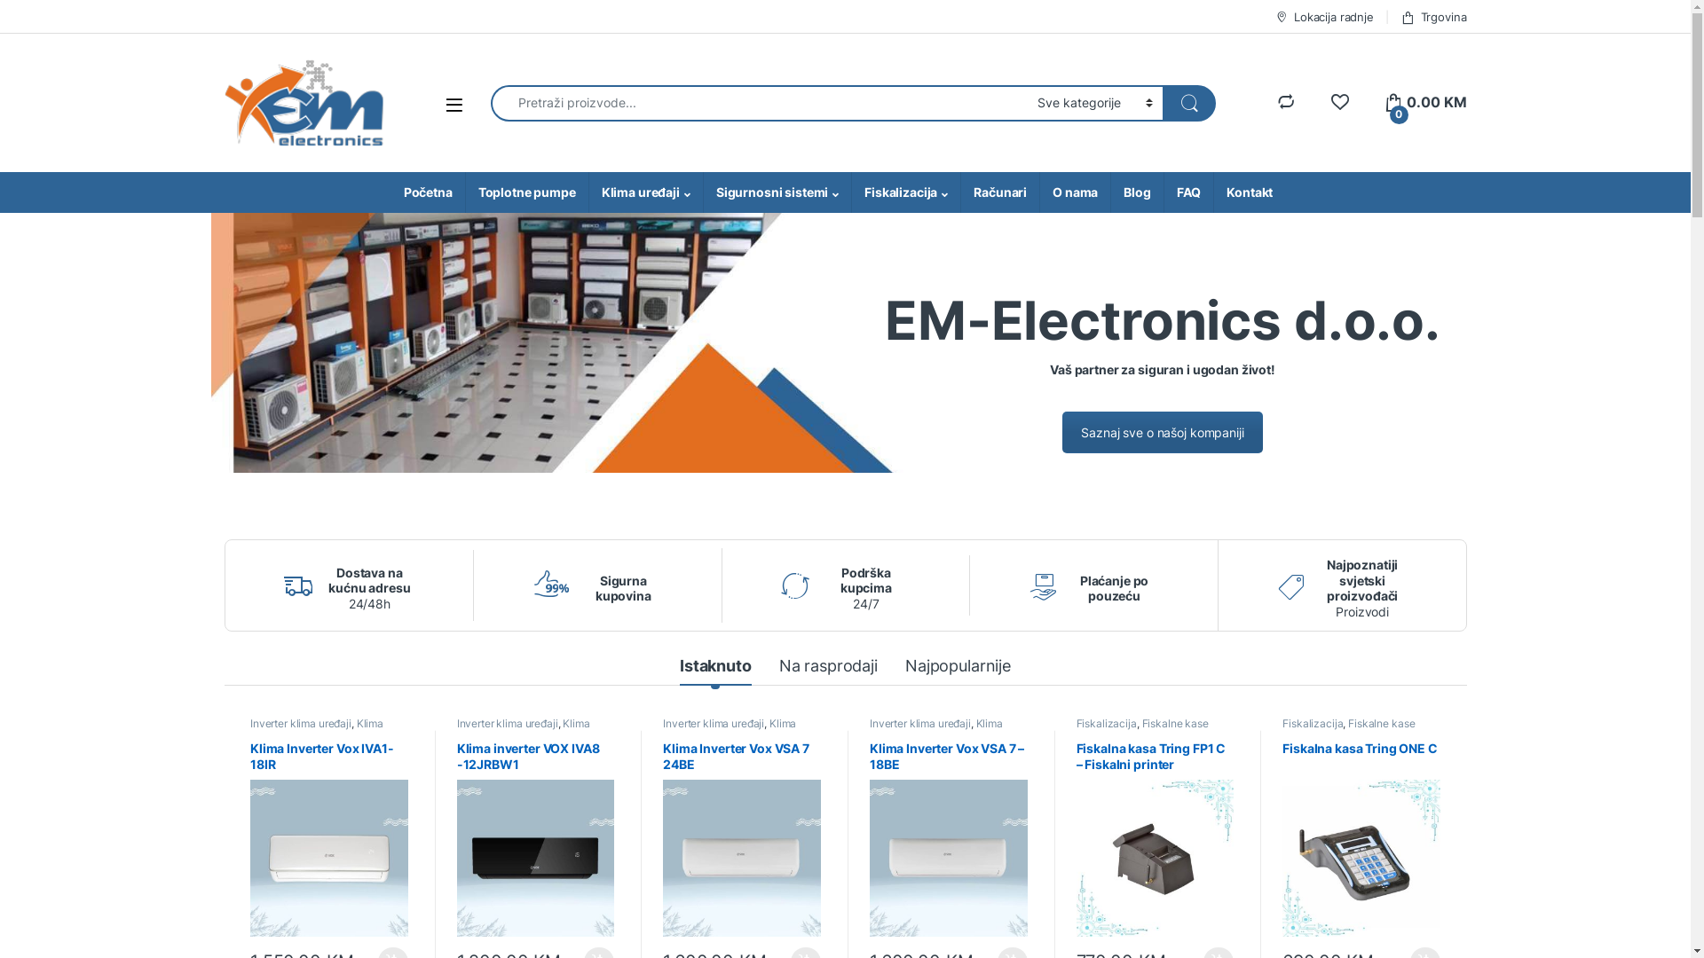 This screenshot has height=958, width=1704. I want to click on Sigurnosni sistemi, so click(777, 192).